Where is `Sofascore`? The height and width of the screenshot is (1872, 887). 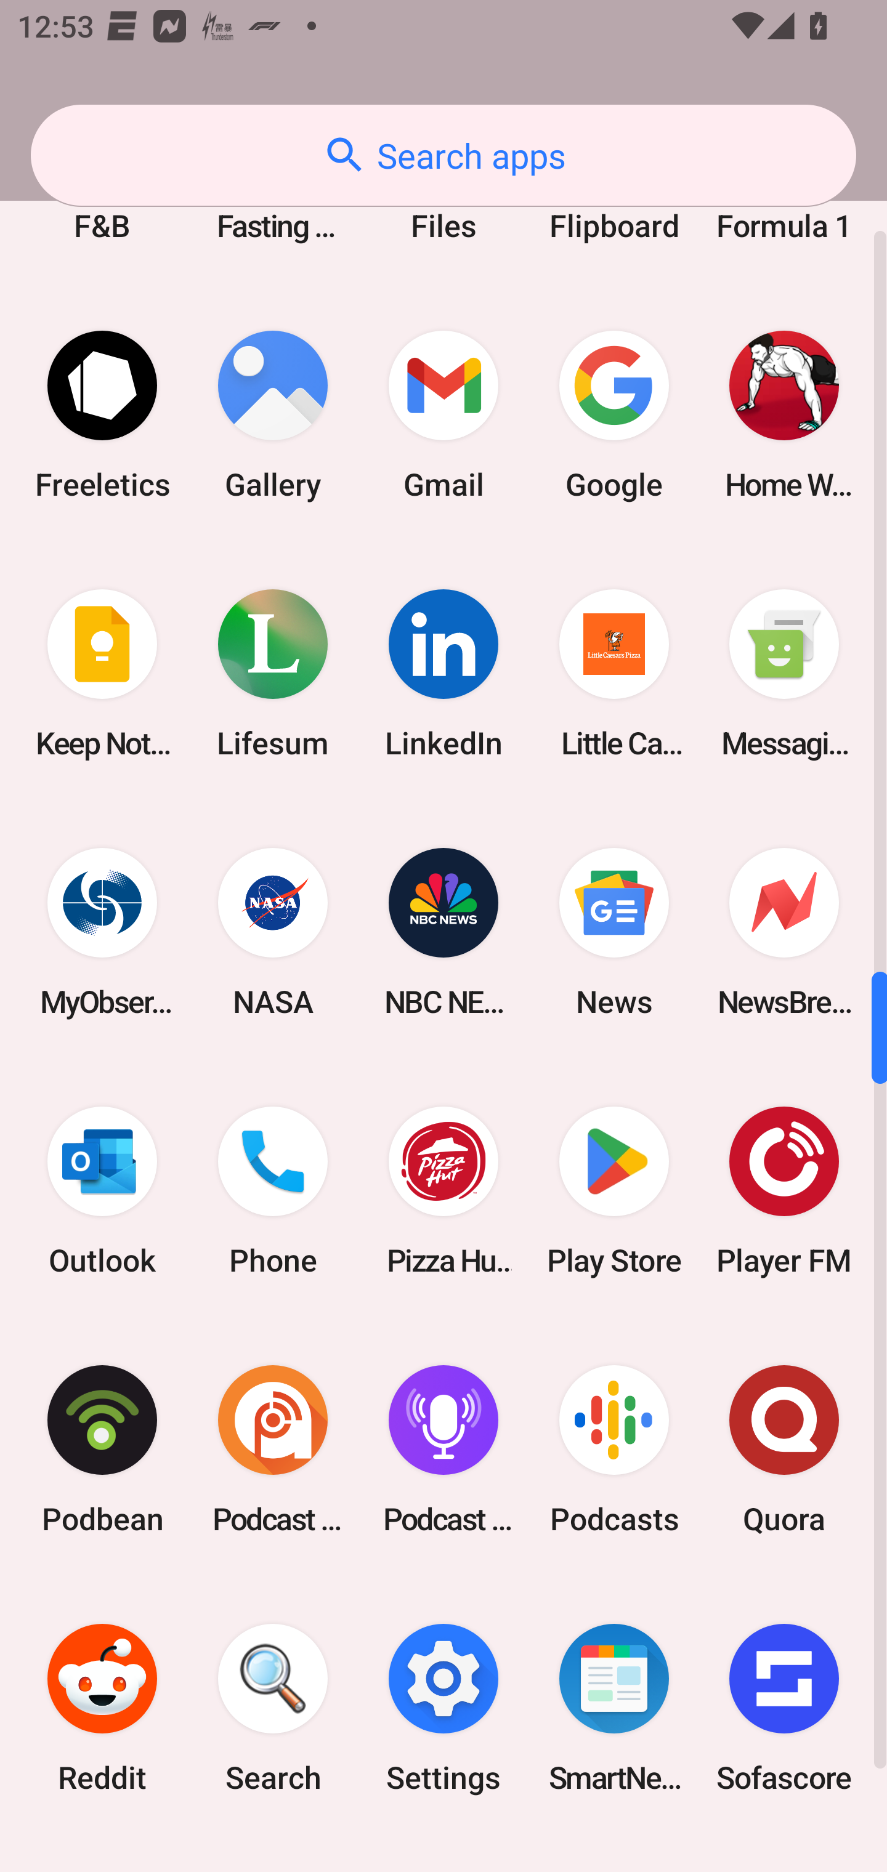
Sofascore is located at coordinates (784, 1708).